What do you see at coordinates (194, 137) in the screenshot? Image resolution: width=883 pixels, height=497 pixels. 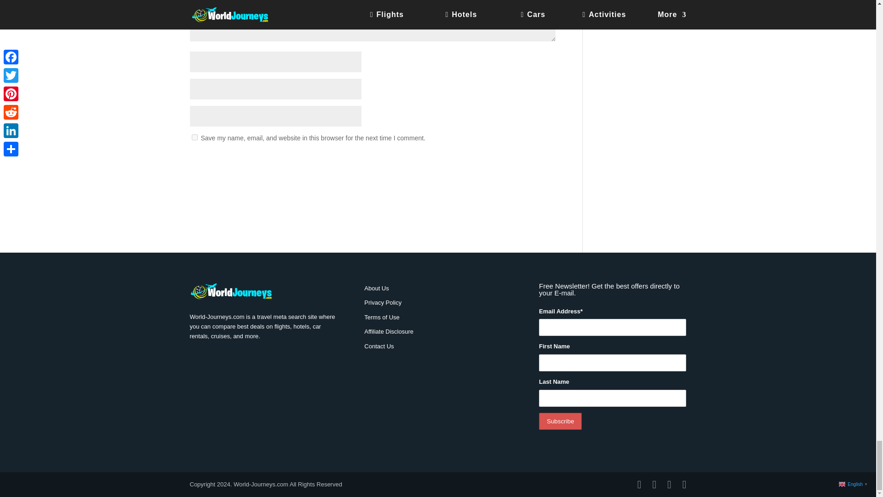 I see `yes` at bounding box center [194, 137].